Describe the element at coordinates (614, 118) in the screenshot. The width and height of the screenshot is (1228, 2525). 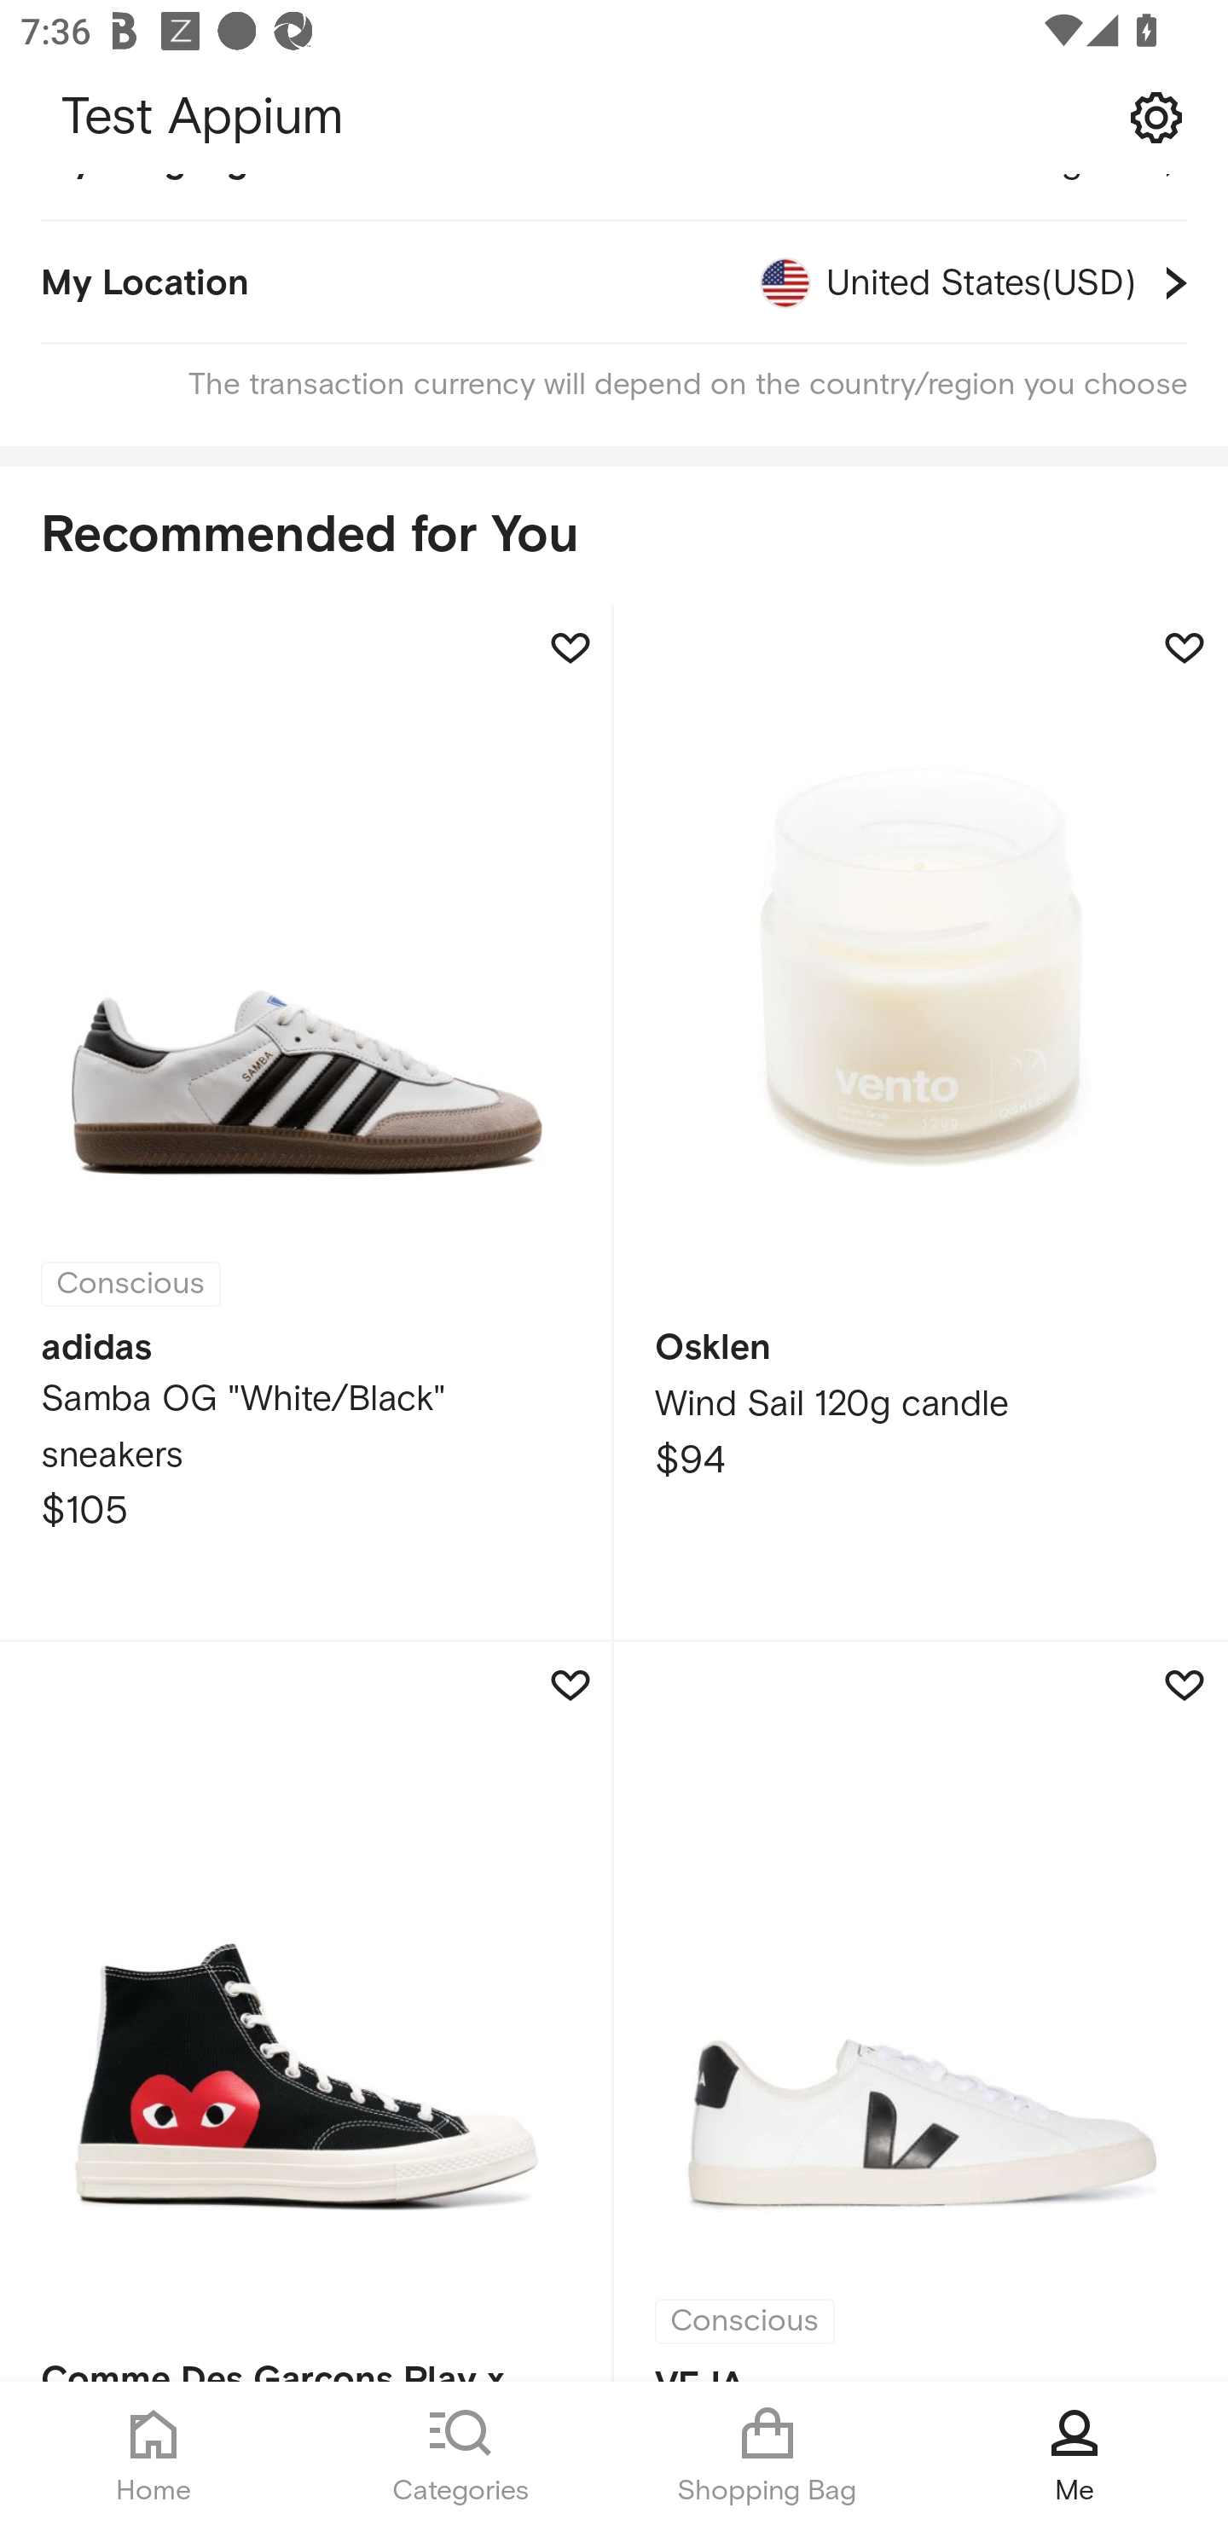
I see `Test Appium` at that location.